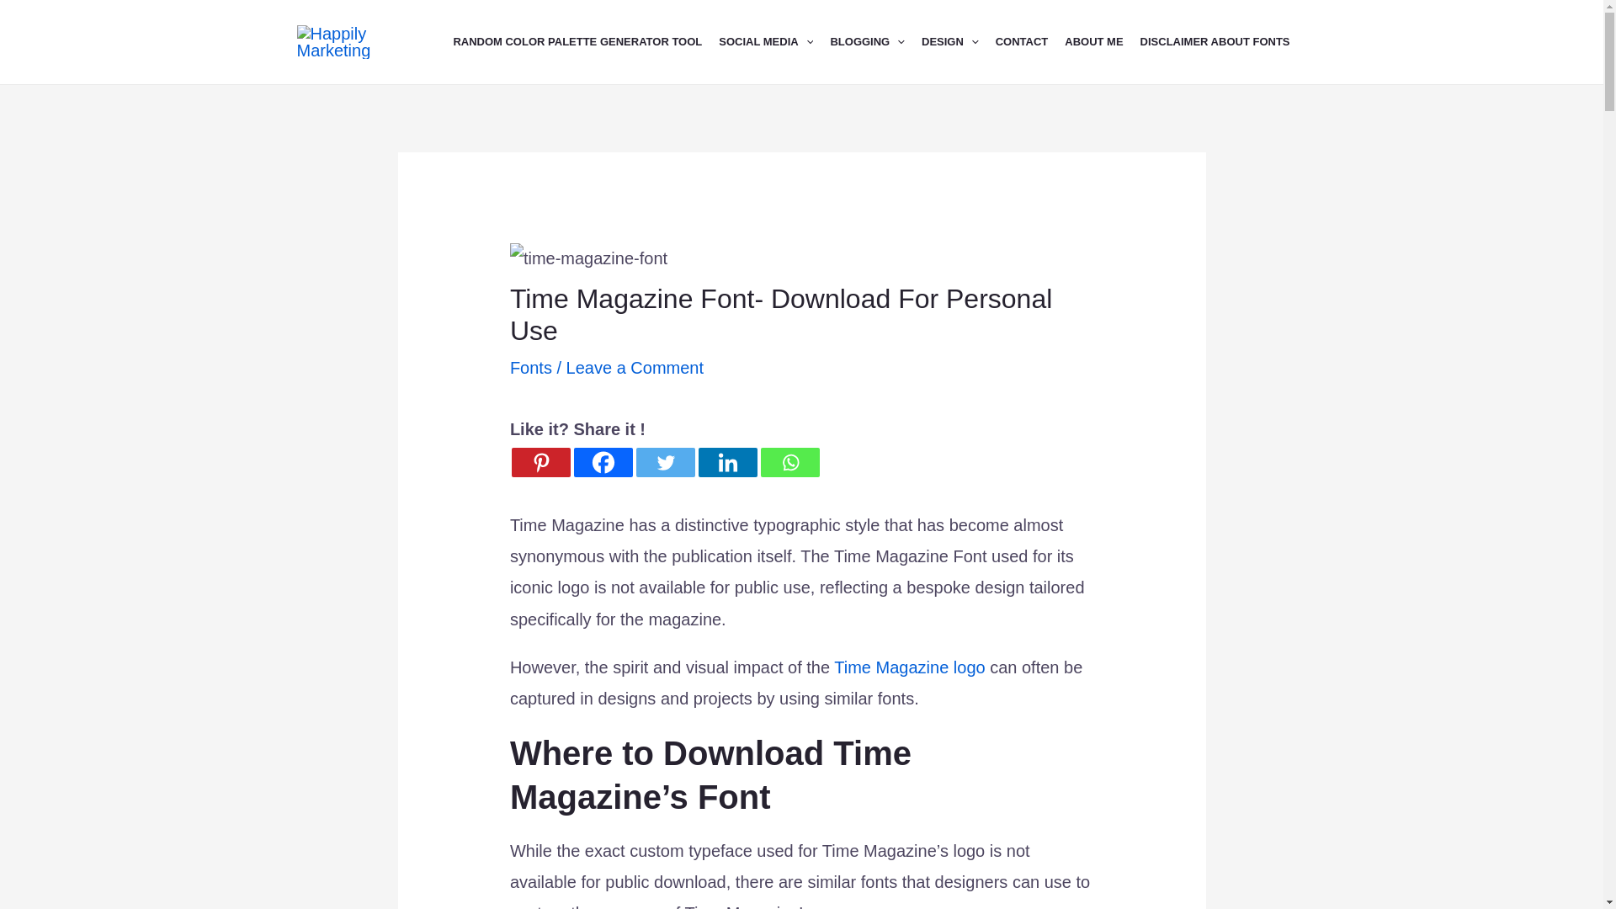  Describe the element at coordinates (727, 463) in the screenshot. I see `Linkedin` at that location.